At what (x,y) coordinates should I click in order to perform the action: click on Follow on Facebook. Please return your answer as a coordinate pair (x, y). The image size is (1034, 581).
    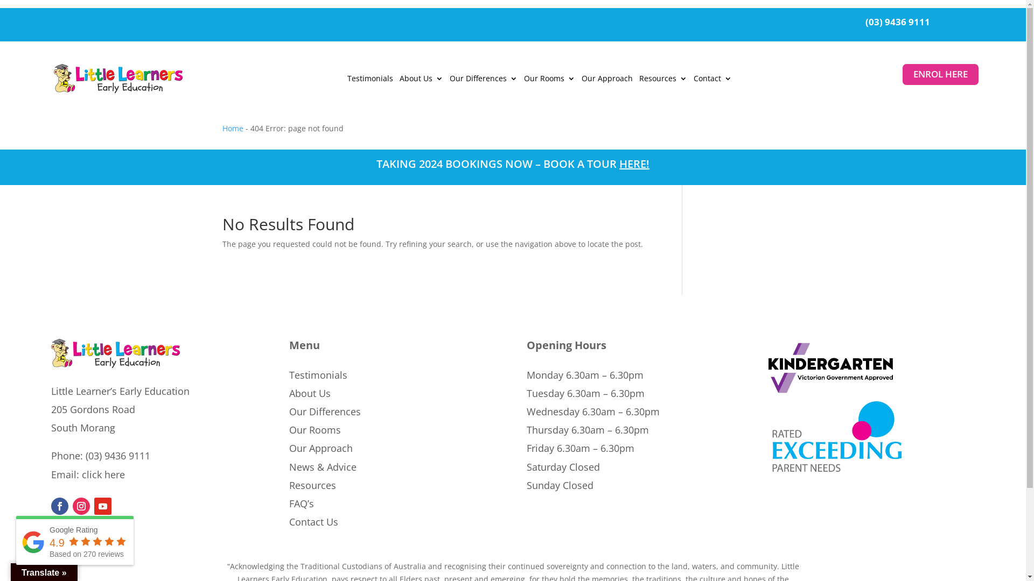
    Looking at the image, I should click on (60, 506).